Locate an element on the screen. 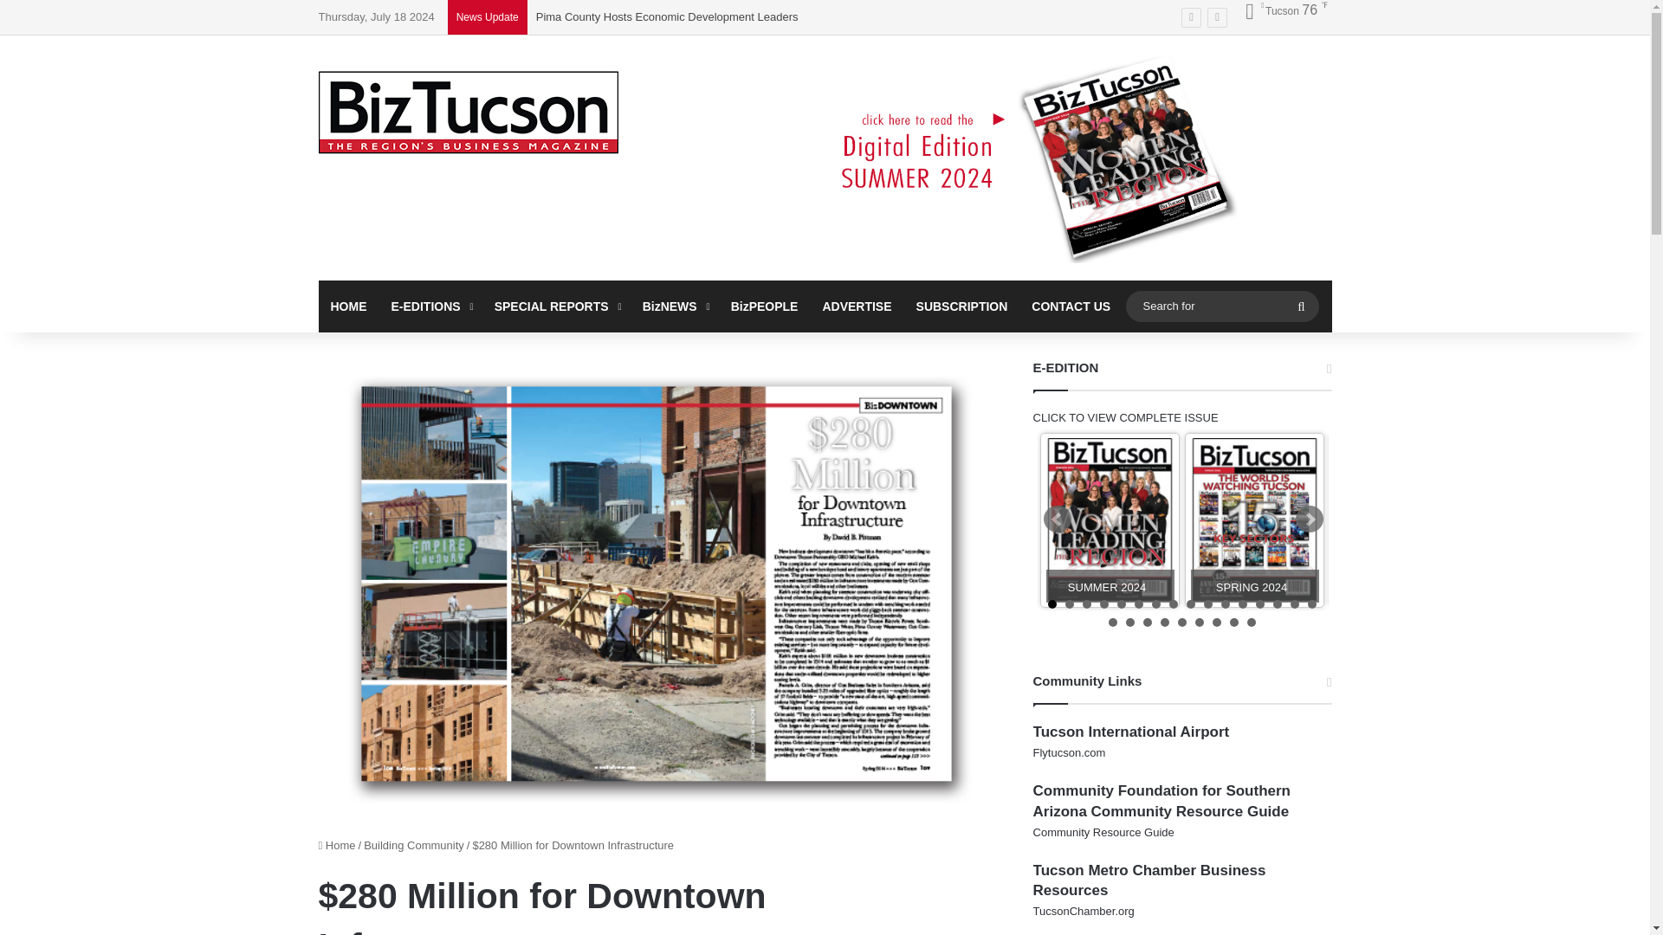 Image resolution: width=1663 pixels, height=935 pixels. HOME is located at coordinates (348, 306).